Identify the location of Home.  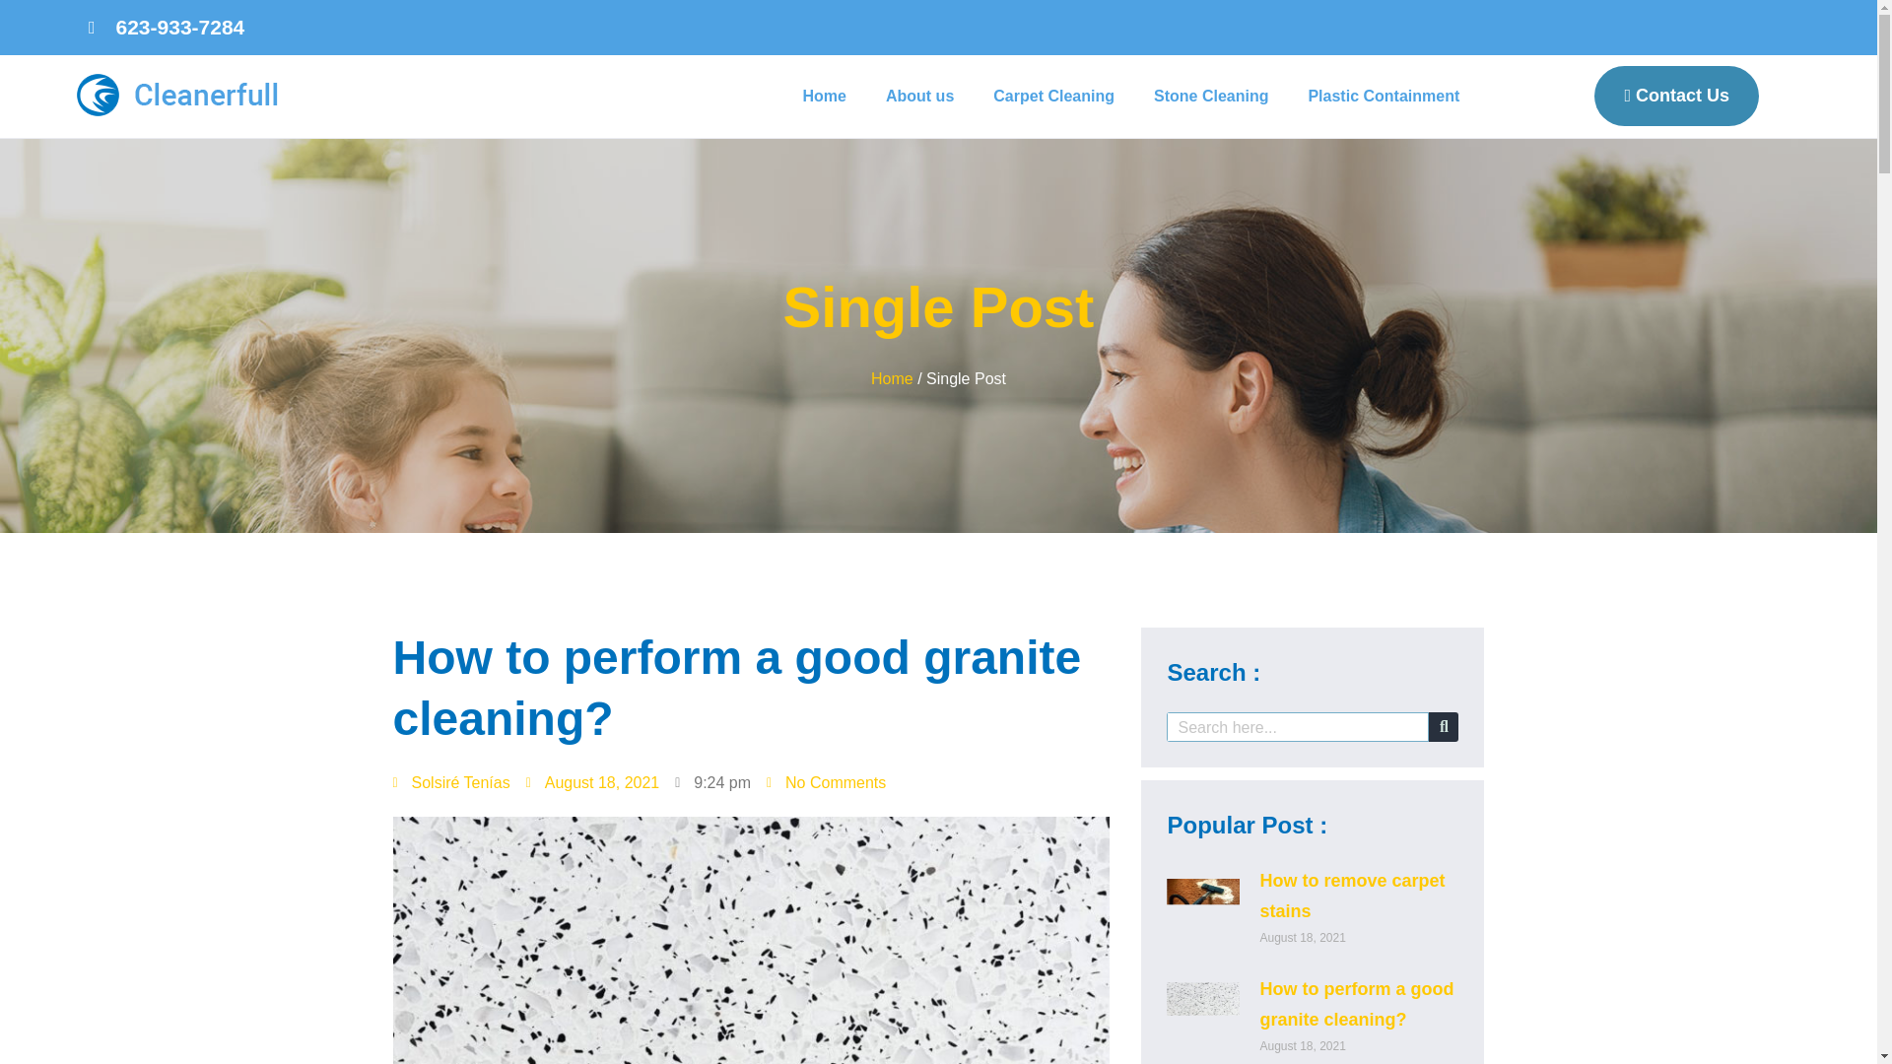
(892, 378).